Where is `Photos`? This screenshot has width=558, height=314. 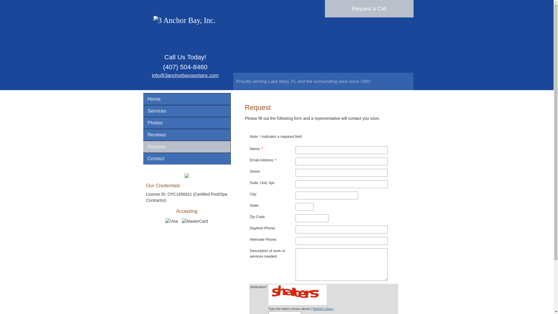 Photos is located at coordinates (187, 123).